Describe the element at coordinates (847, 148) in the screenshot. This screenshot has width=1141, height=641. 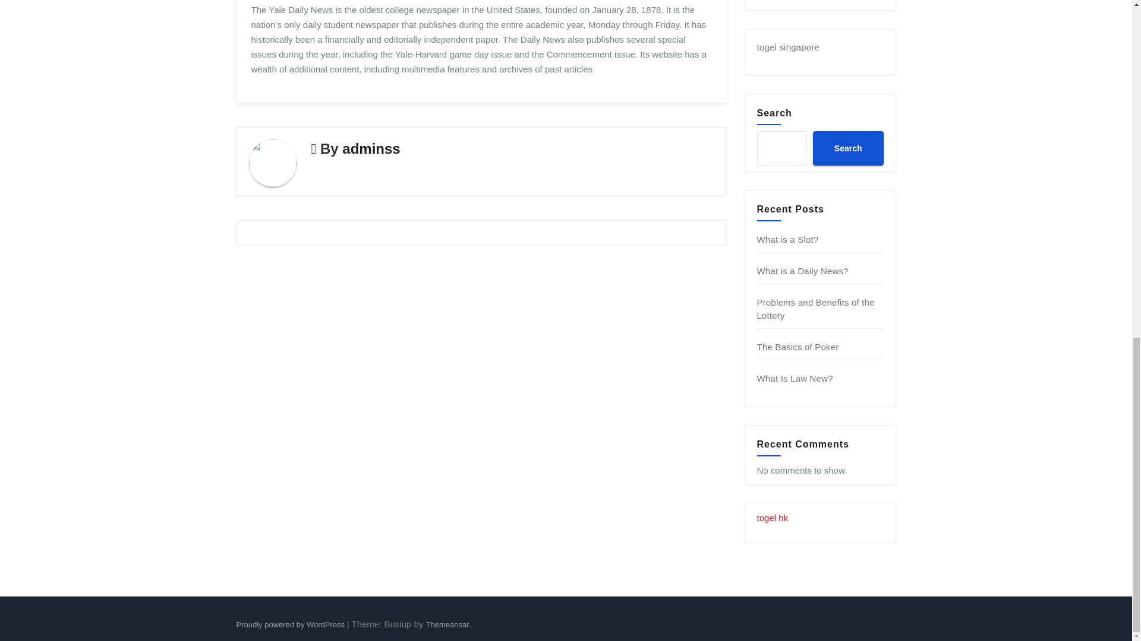
I see `Search` at that location.